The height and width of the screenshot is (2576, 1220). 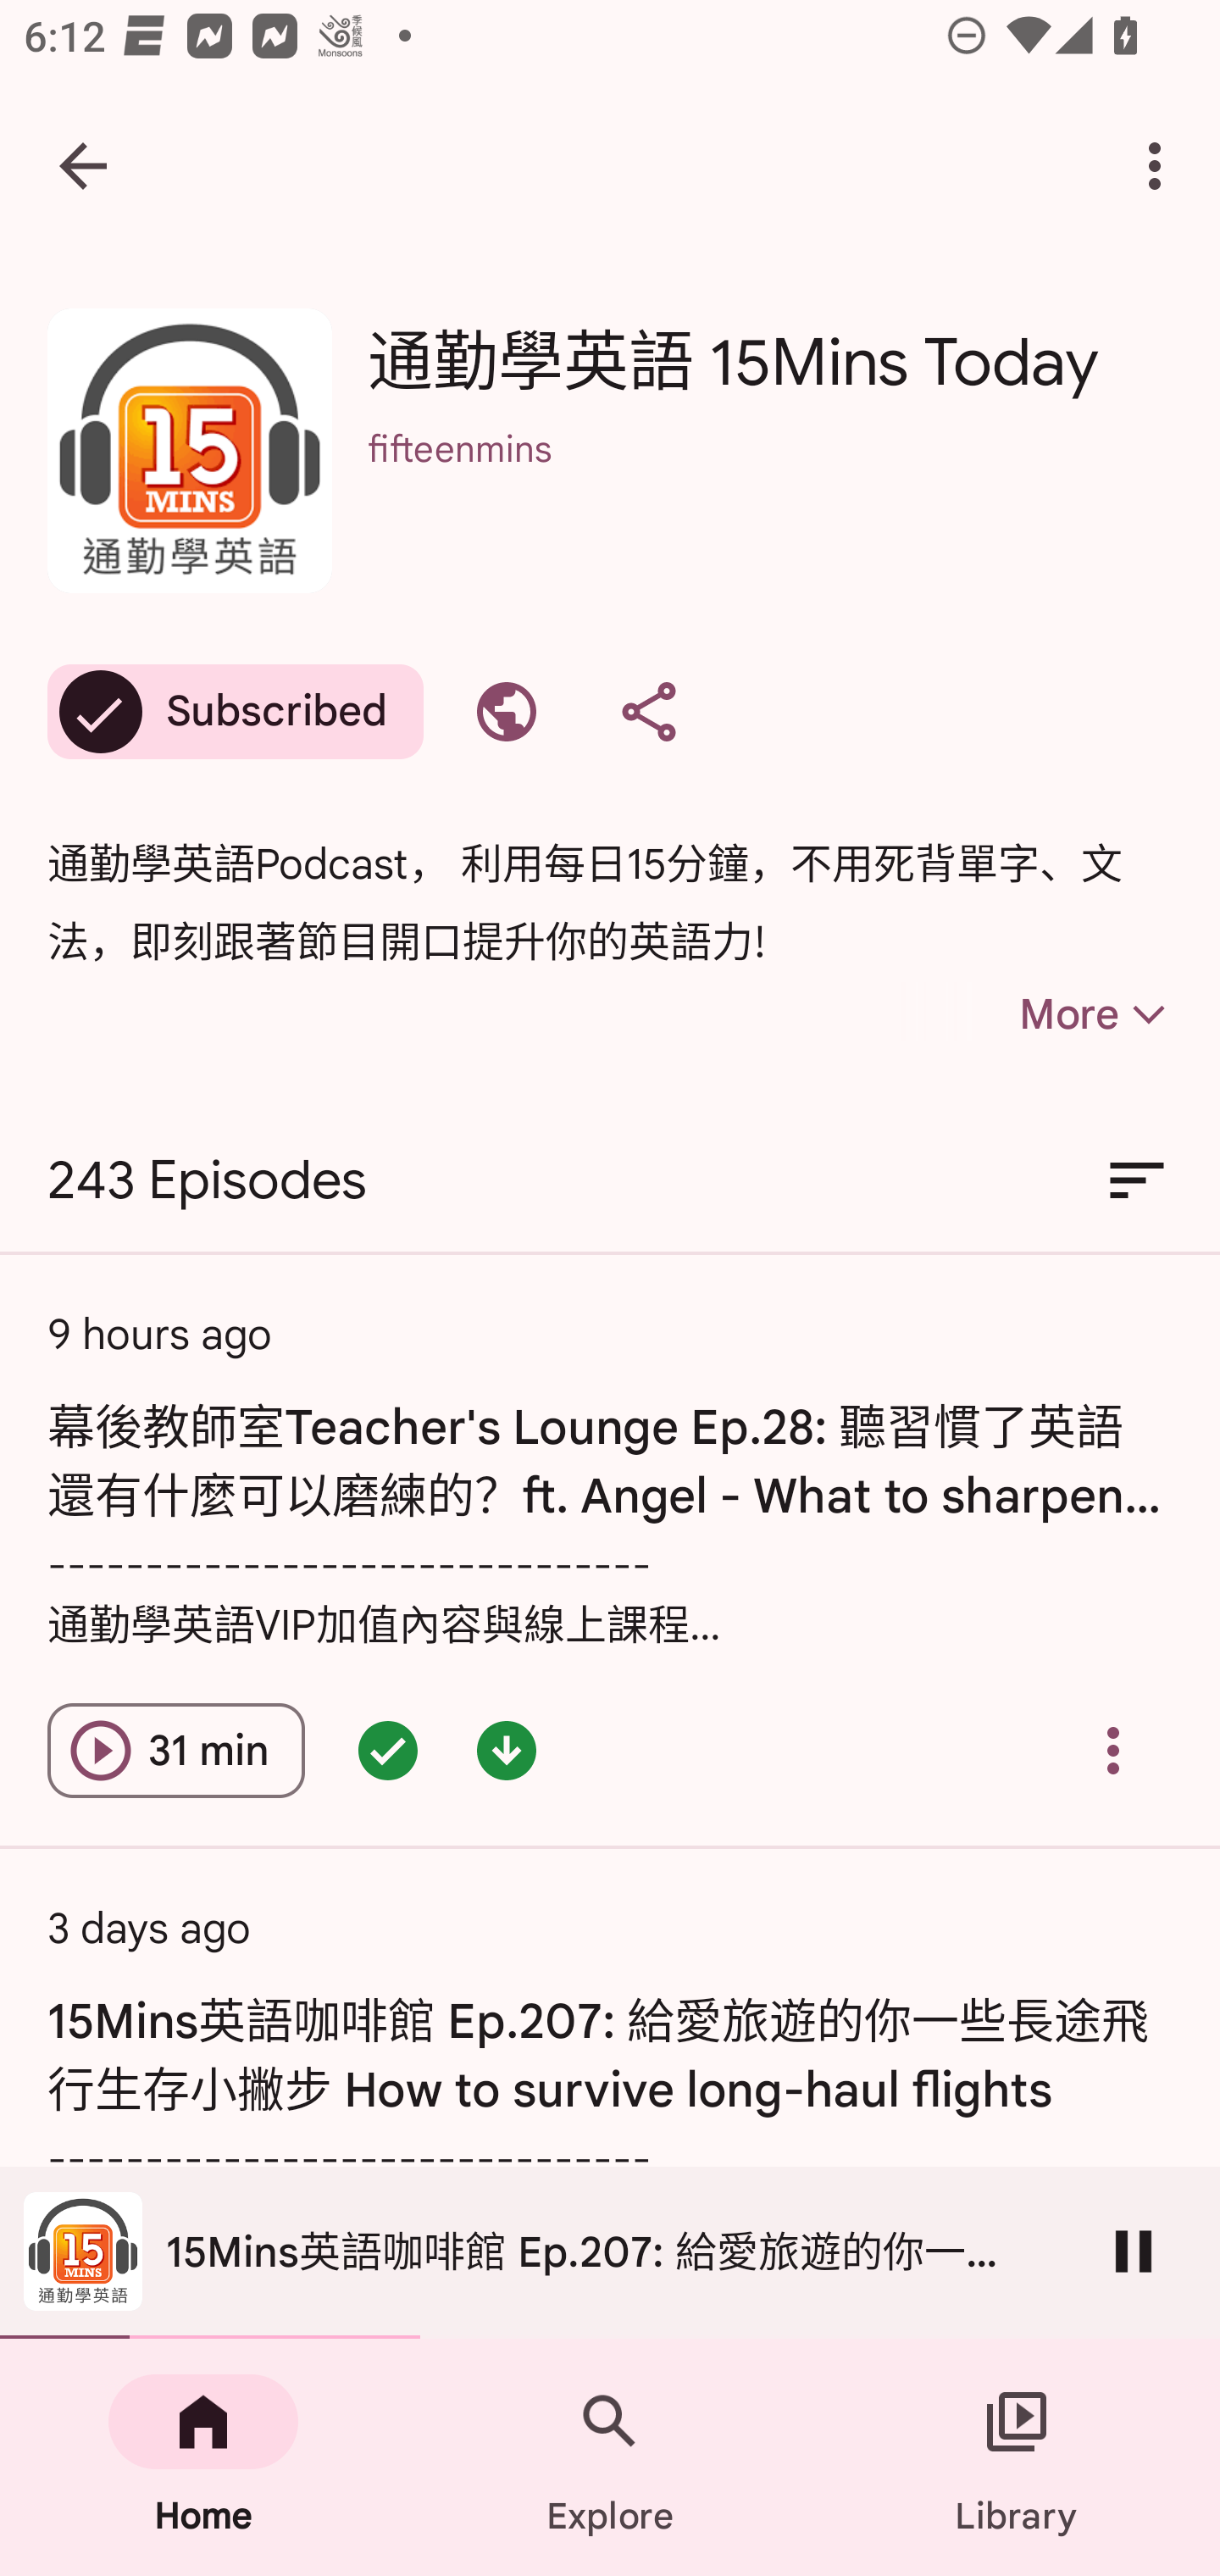 What do you see at coordinates (507, 1751) in the screenshot?
I see `Episode downloaded - double tap for options` at bounding box center [507, 1751].